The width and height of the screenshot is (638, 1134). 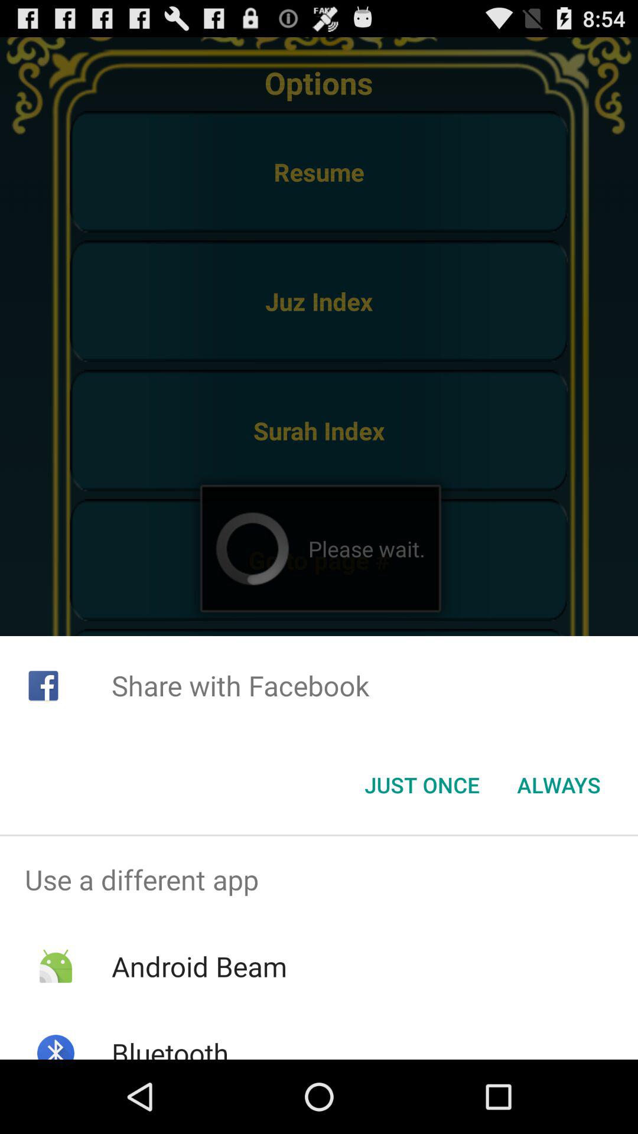 I want to click on turn off always at the bottom right corner, so click(x=559, y=785).